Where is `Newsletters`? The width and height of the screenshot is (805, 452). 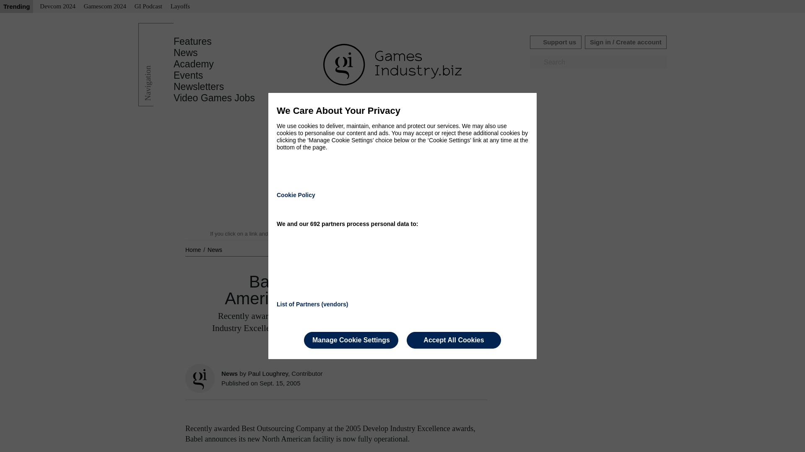 Newsletters is located at coordinates (199, 87).